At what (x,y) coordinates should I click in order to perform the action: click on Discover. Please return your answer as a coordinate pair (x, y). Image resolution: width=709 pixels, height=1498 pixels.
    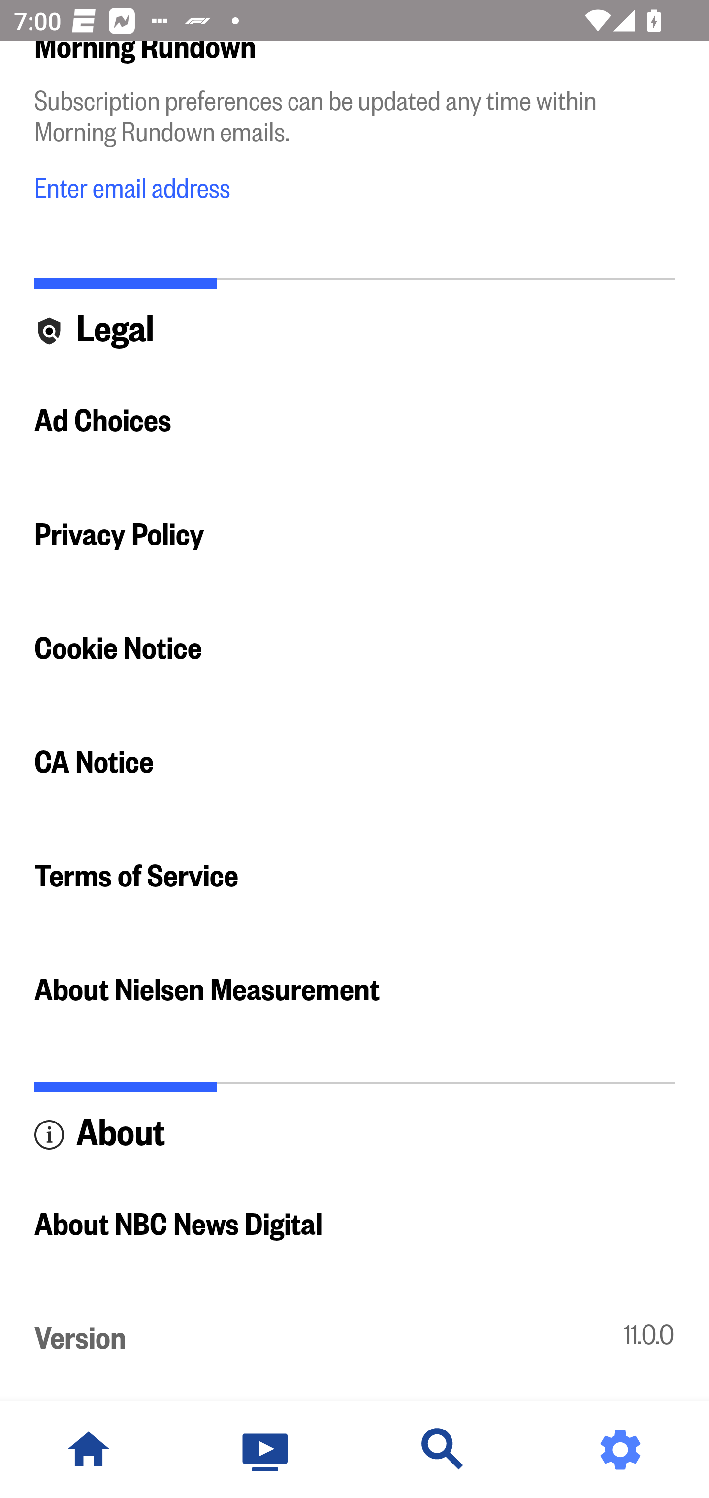
    Looking at the image, I should click on (443, 1450).